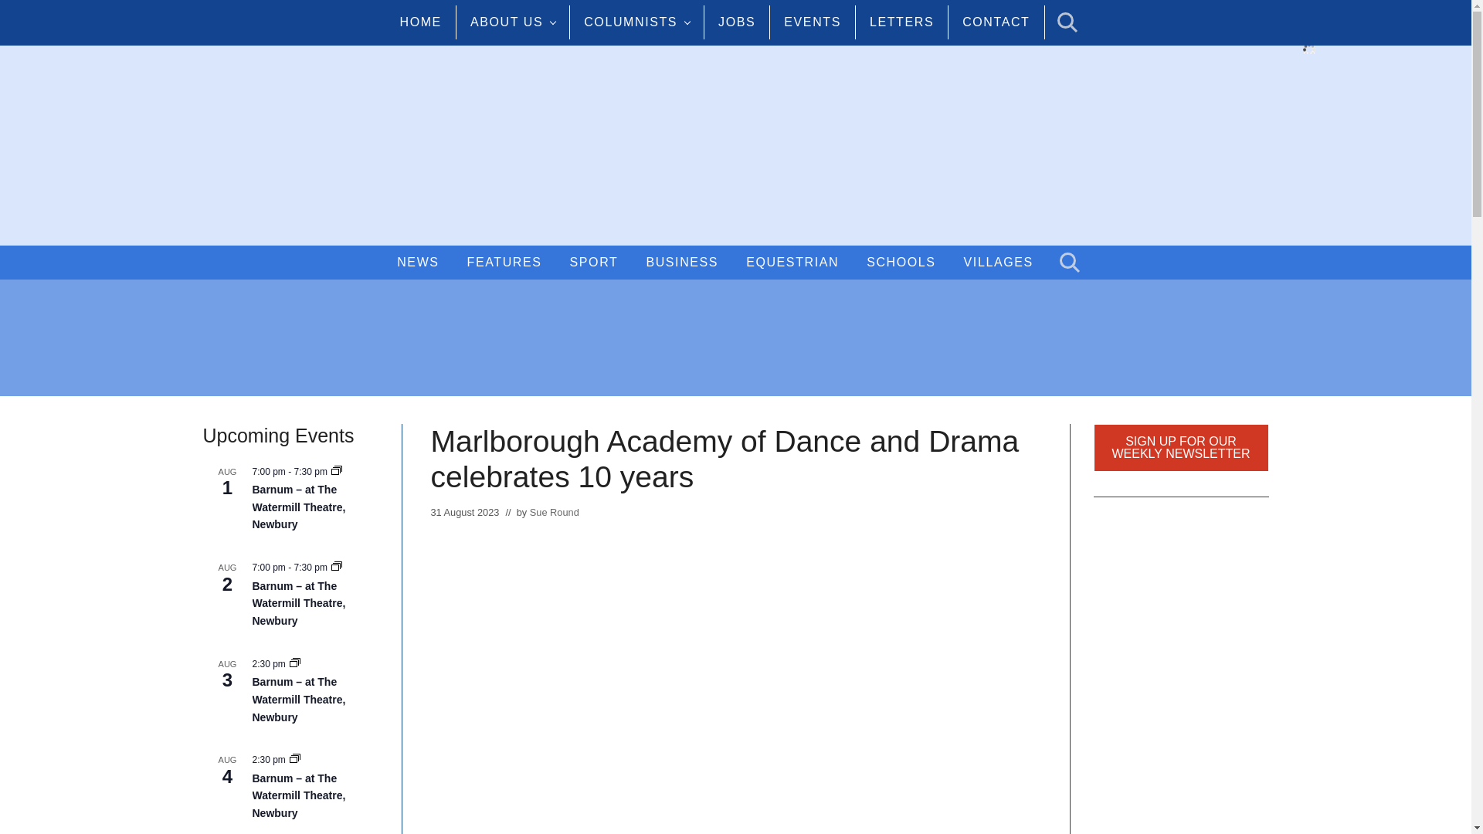 The height and width of the screenshot is (834, 1483). What do you see at coordinates (636, 22) in the screenshot?
I see `COLUMNISTS` at bounding box center [636, 22].